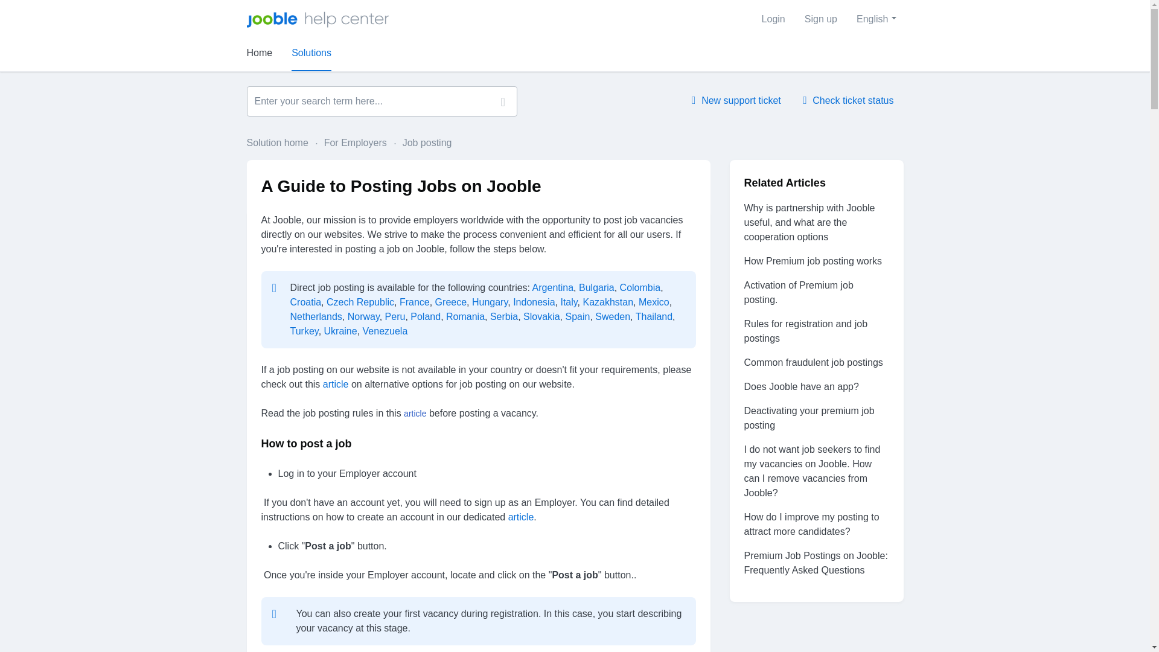 The height and width of the screenshot is (652, 1159). What do you see at coordinates (360, 302) in the screenshot?
I see `Czech Republic` at bounding box center [360, 302].